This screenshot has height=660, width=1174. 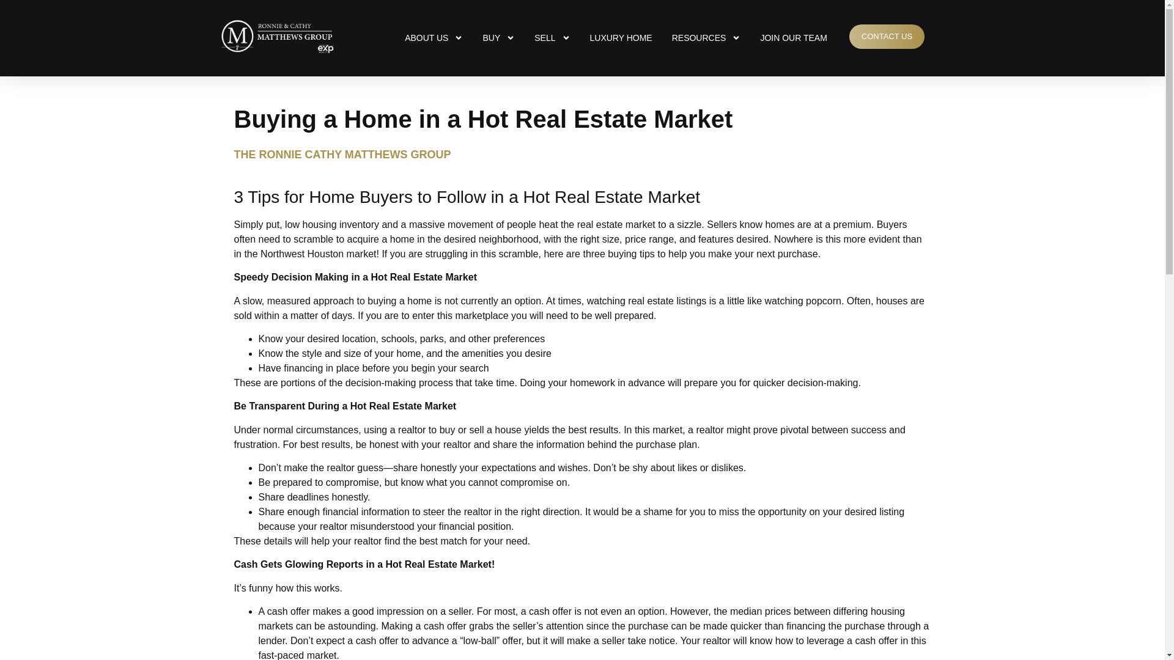 What do you see at coordinates (792, 38) in the screenshot?
I see `JOIN OUR TEAM` at bounding box center [792, 38].